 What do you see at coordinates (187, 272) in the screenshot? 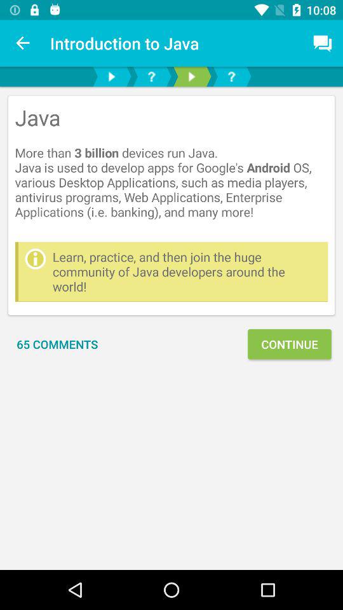
I see `open the icon below the java  more icon` at bounding box center [187, 272].